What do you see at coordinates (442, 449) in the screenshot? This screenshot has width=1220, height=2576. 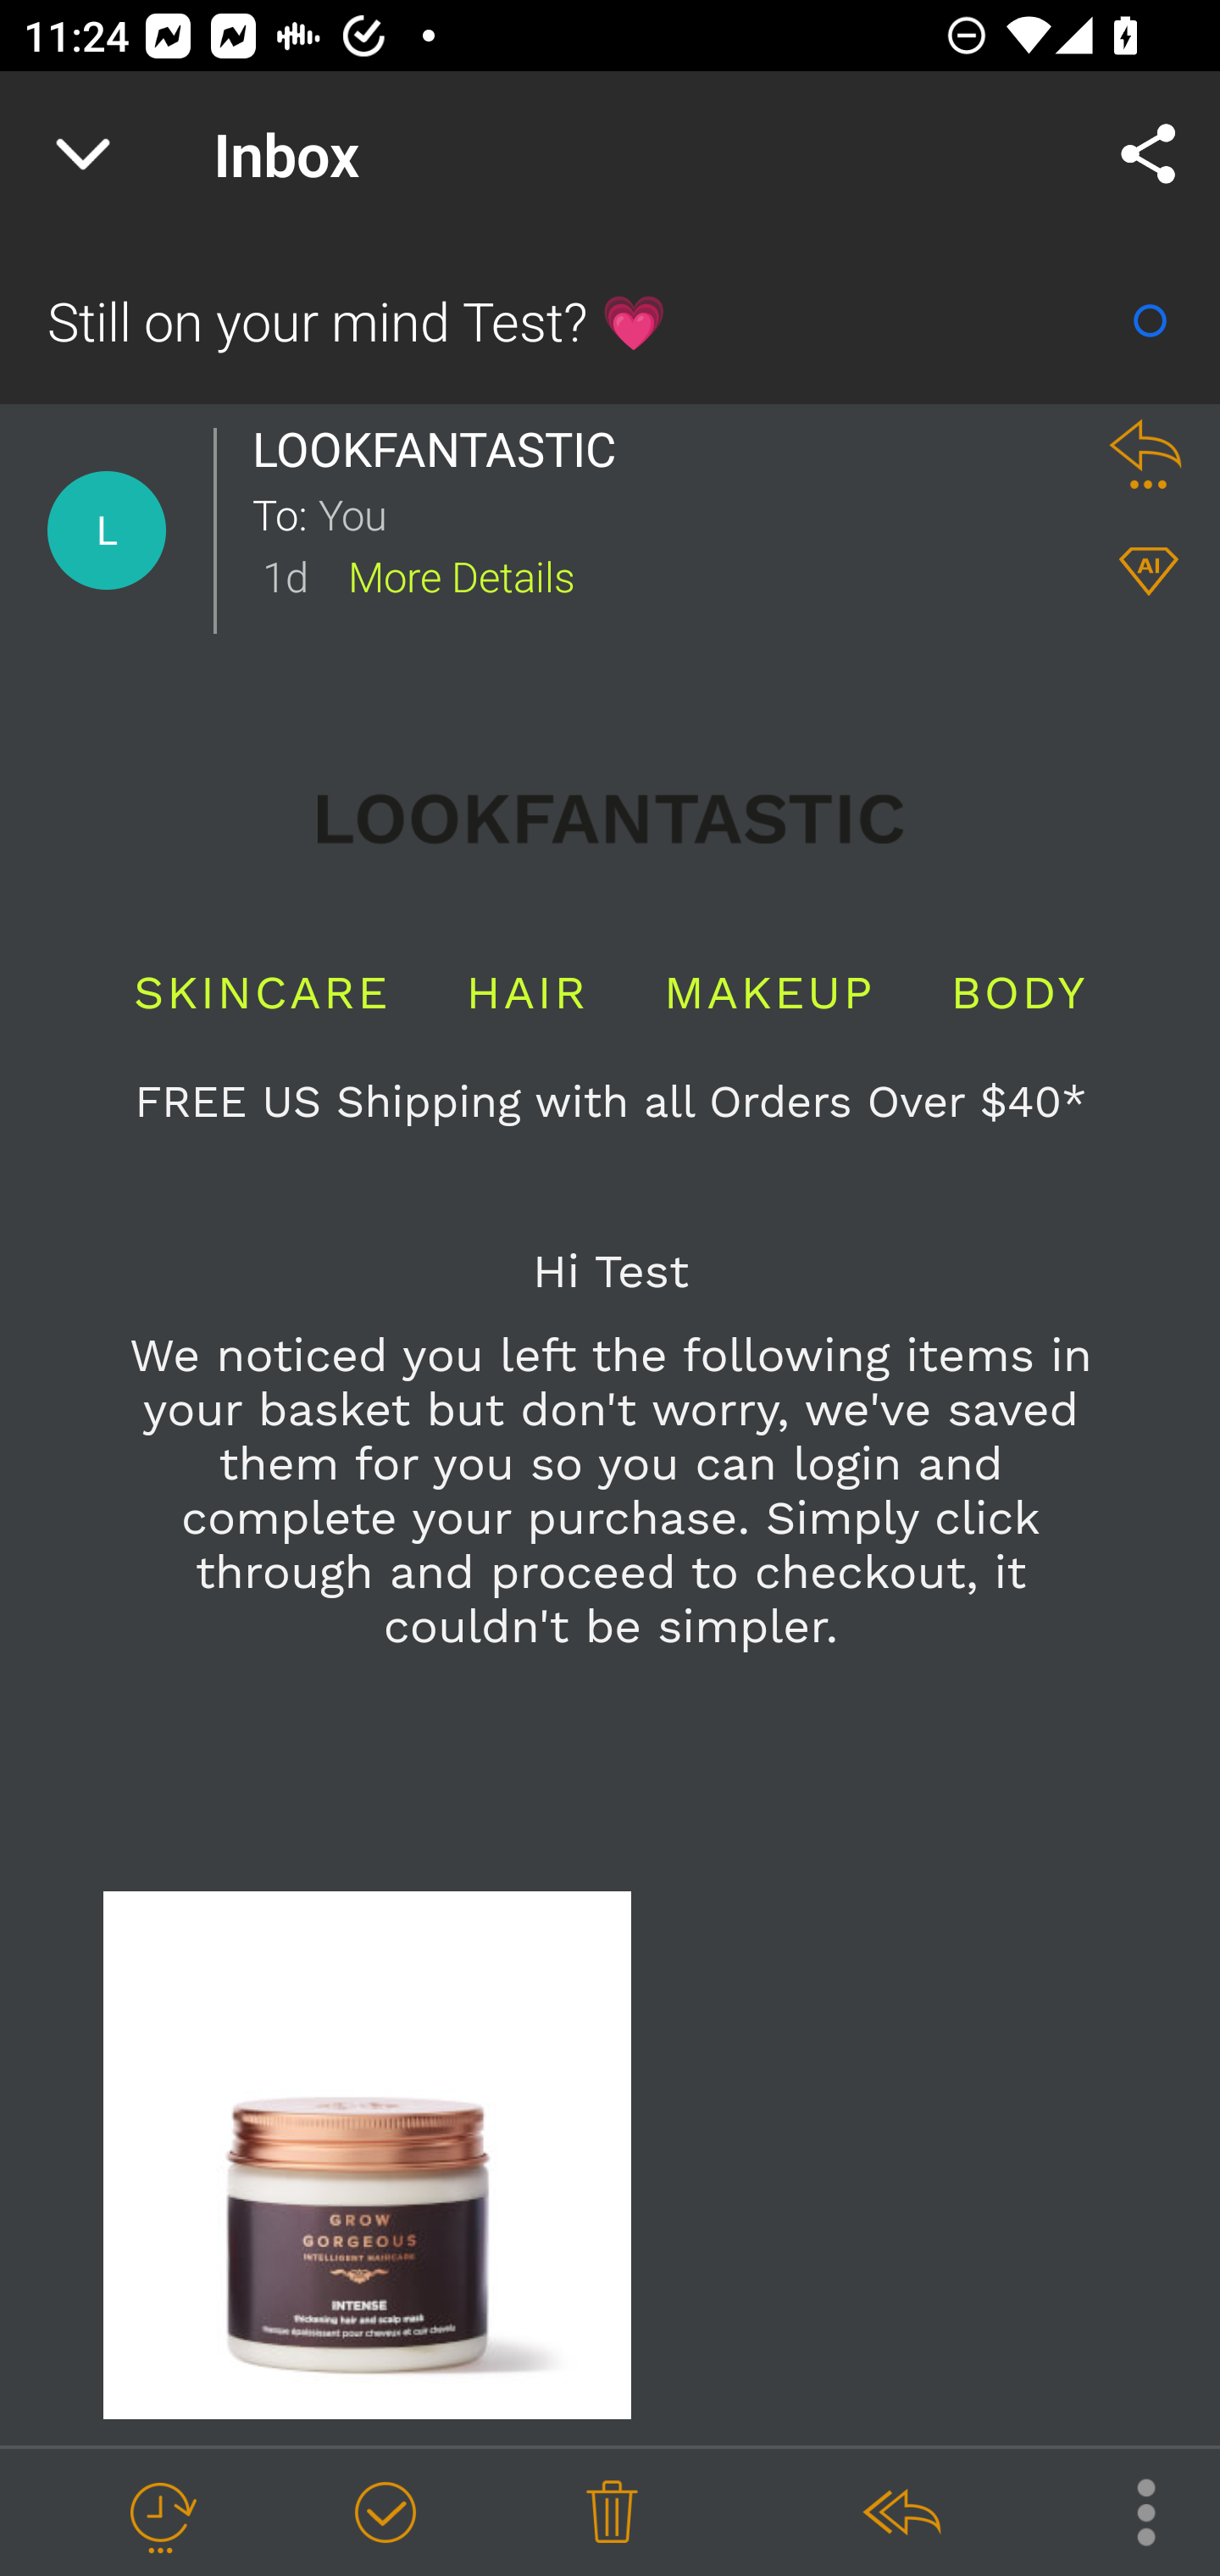 I see `LOOKFANTASTIC` at bounding box center [442, 449].